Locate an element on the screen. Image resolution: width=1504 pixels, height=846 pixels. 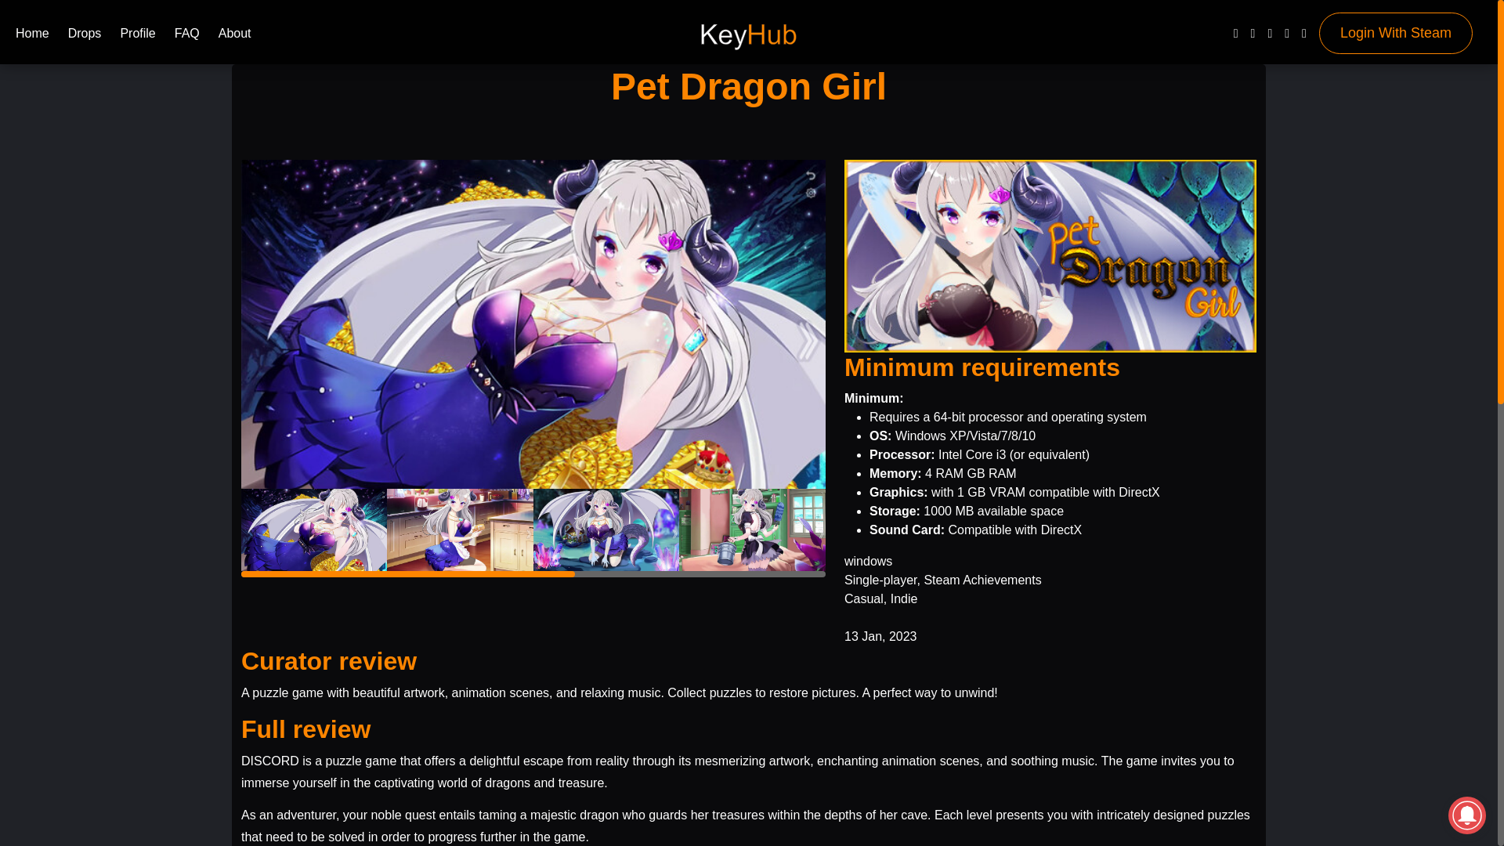
Login With Steam is located at coordinates (1395, 33).